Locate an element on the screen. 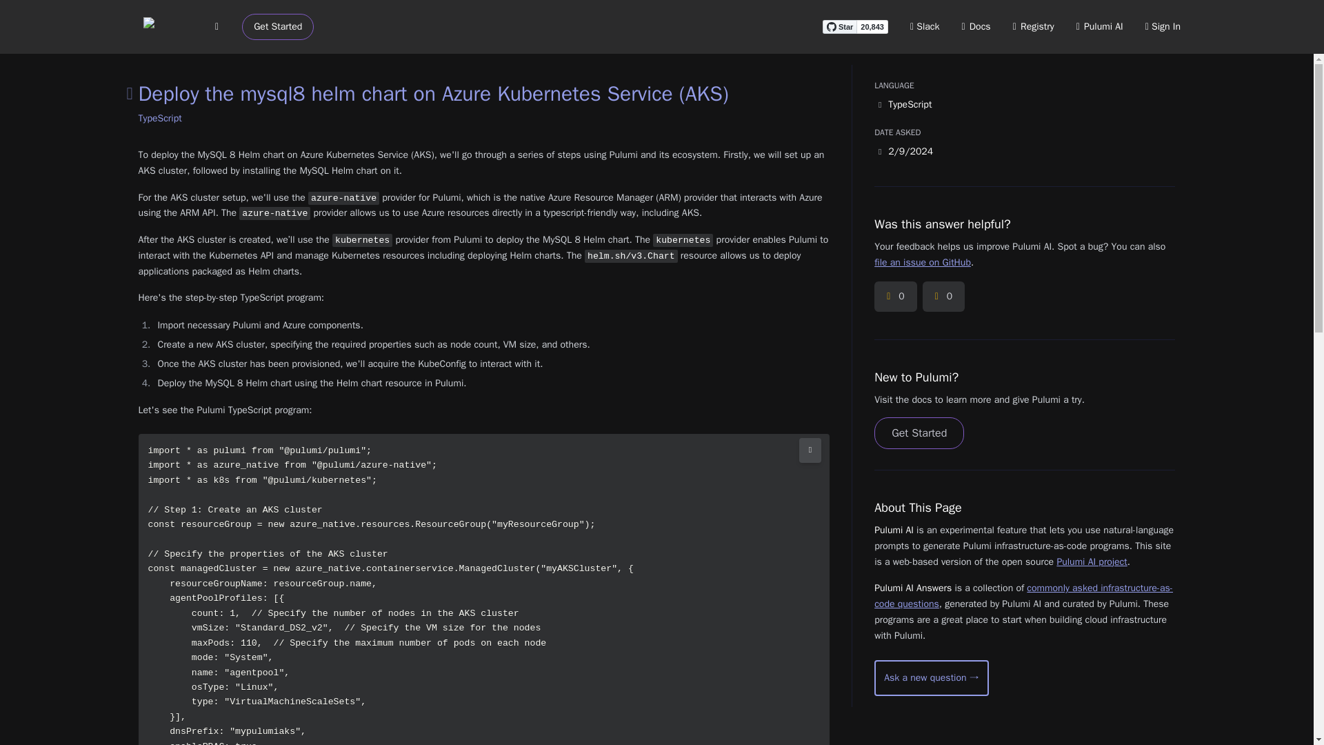 This screenshot has width=1324, height=745. 0 is located at coordinates (895, 297).